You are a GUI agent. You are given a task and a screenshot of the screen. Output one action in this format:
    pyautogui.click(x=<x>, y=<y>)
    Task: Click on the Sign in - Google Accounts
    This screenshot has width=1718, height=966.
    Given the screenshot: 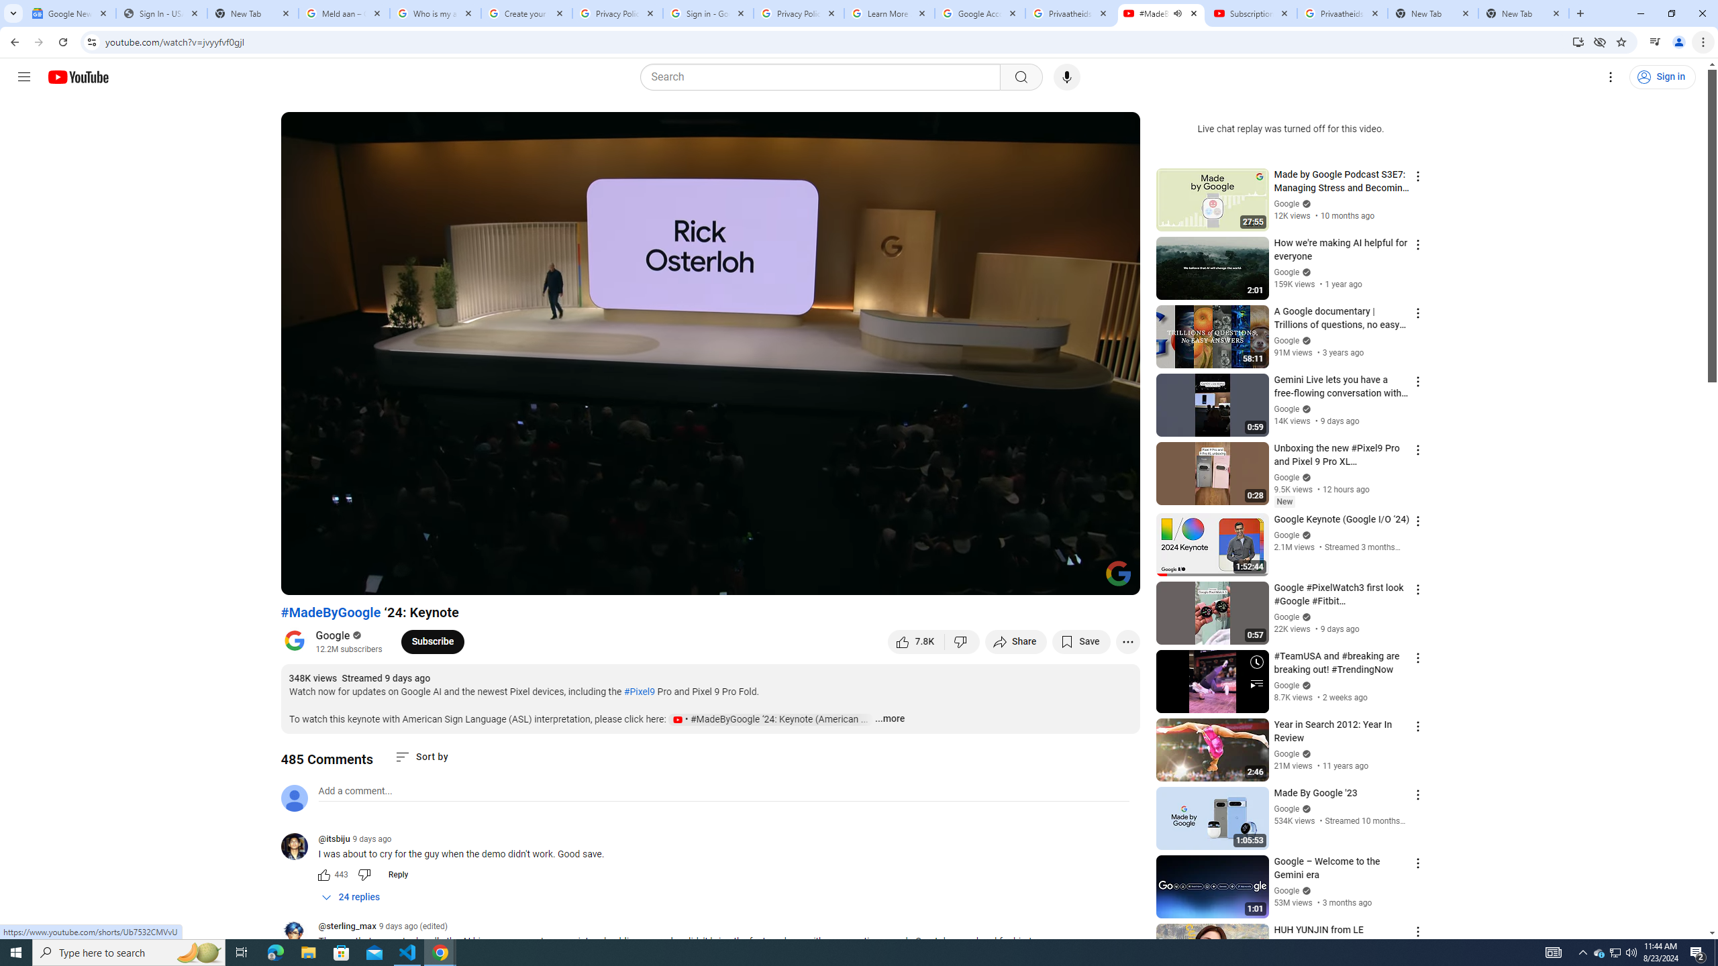 What is the action you would take?
    pyautogui.click(x=707, y=13)
    